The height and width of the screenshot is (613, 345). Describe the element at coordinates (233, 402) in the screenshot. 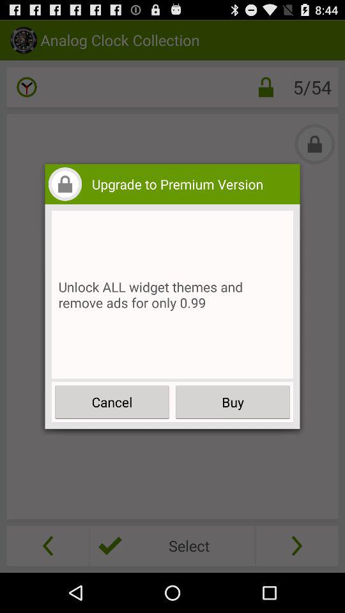

I see `turn on the item to the right of the cancel icon` at that location.